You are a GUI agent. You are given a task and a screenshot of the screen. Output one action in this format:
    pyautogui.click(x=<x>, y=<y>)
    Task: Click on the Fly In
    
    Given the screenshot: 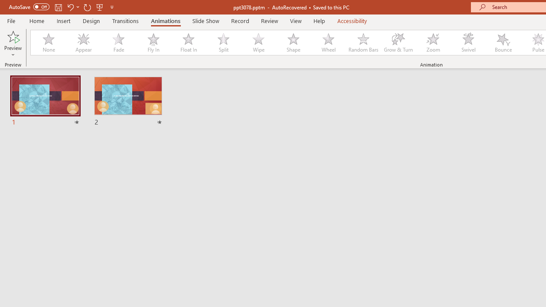 What is the action you would take?
    pyautogui.click(x=153, y=43)
    